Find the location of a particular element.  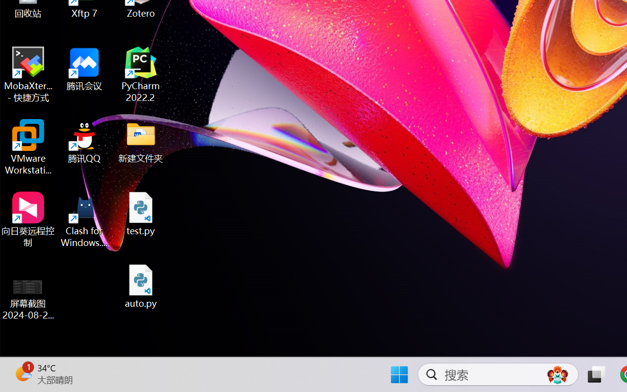

test.py is located at coordinates (141, 214).